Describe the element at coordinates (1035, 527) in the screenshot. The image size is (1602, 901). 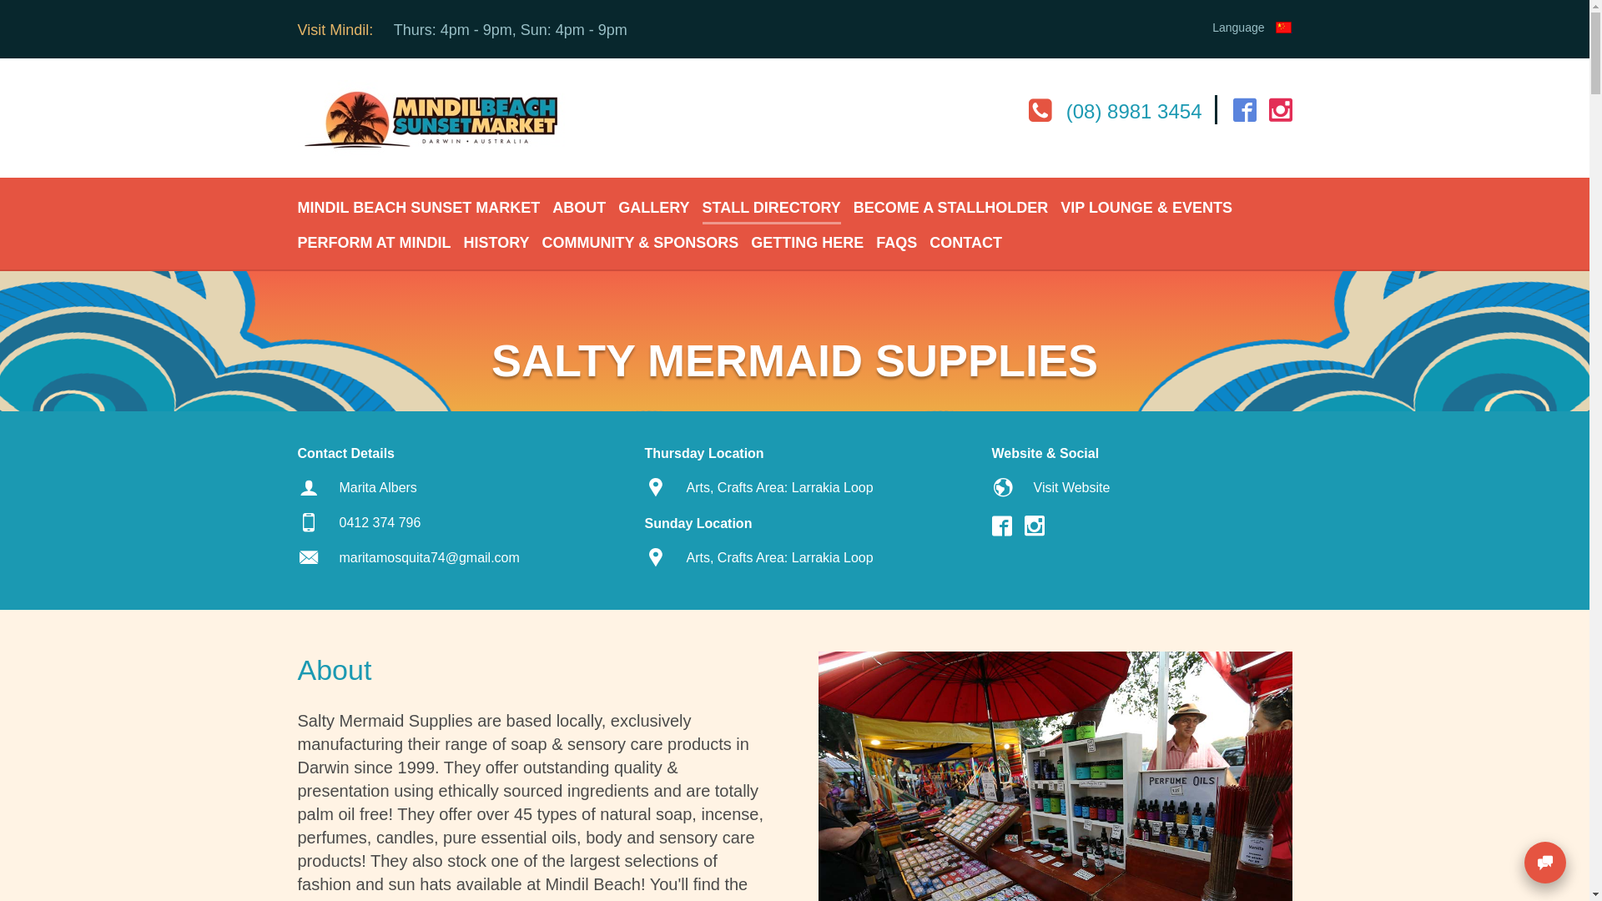
I see `Follow us on Instagram` at that location.